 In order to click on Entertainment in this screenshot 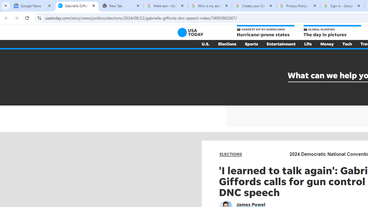, I will do `click(281, 44)`.